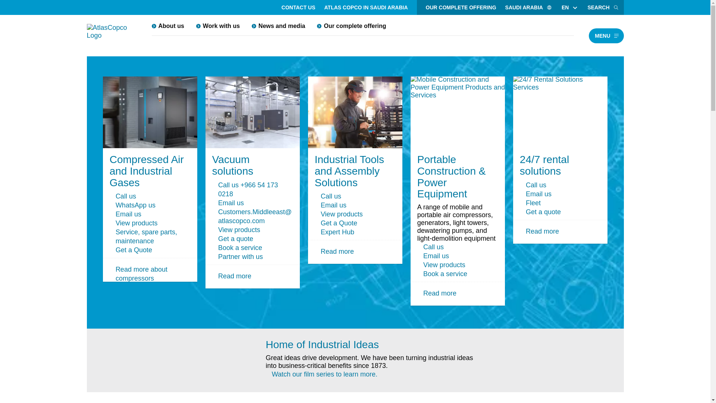  I want to click on Our complete offering, so click(351, 26).